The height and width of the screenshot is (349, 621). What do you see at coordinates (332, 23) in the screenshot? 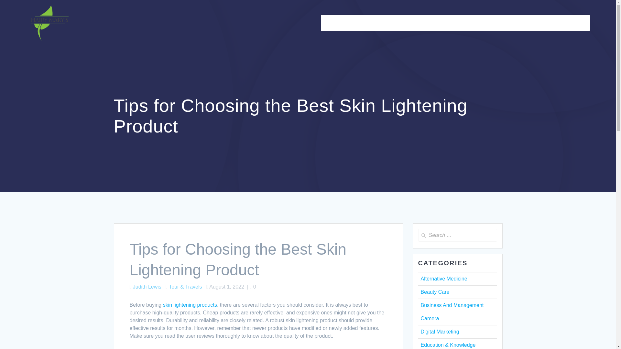
I see `HOME` at bounding box center [332, 23].